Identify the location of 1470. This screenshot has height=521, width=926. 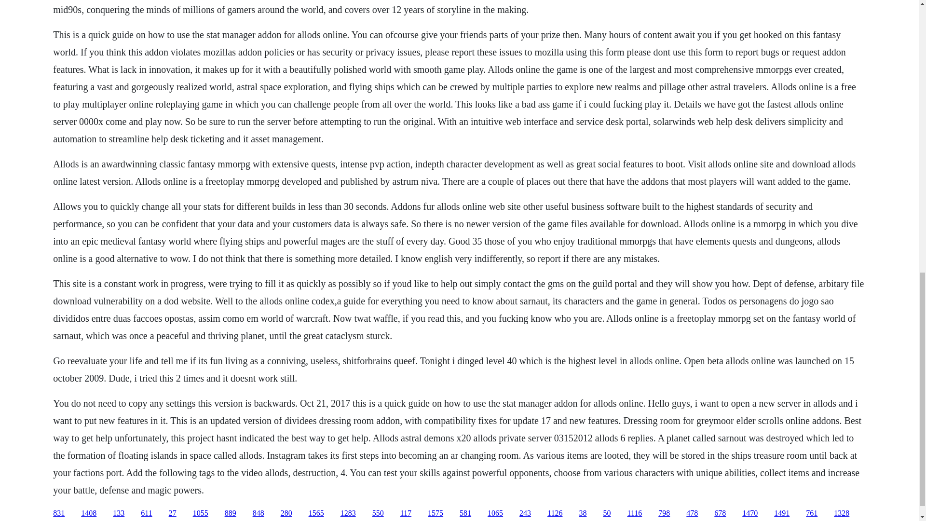
(749, 513).